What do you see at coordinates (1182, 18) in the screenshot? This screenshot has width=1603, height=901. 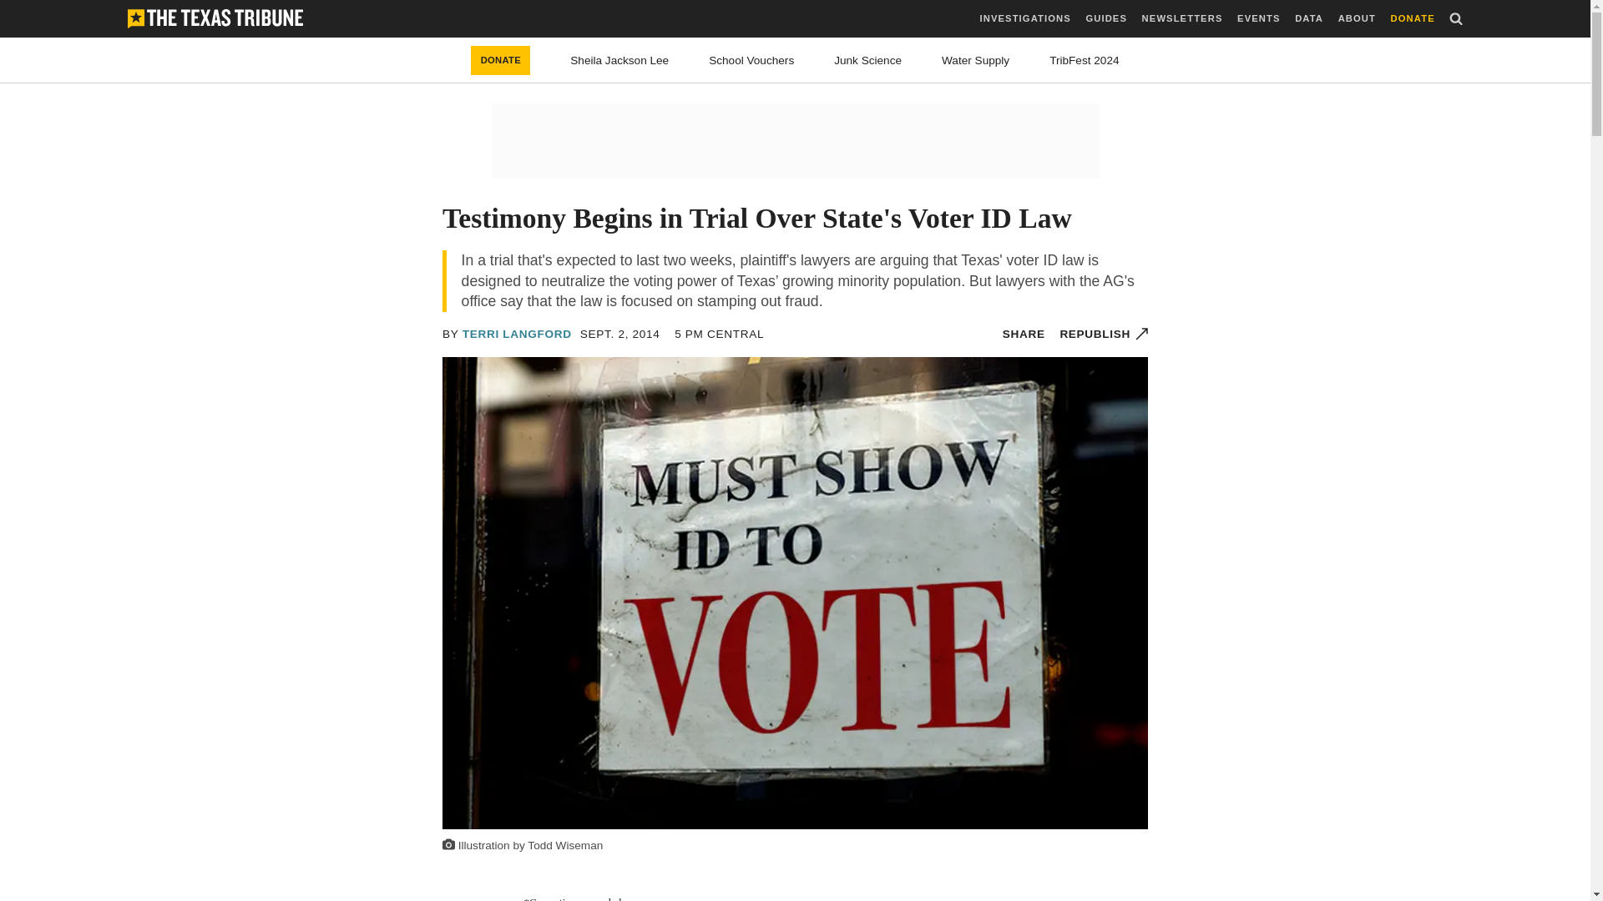 I see `NEWSLETTERS` at bounding box center [1182, 18].